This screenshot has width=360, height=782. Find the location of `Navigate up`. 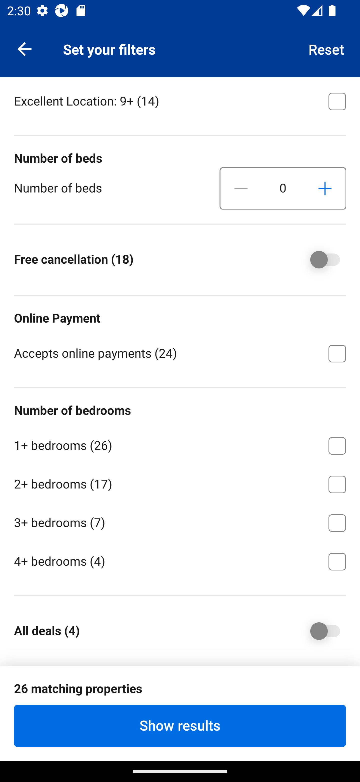

Navigate up is located at coordinates (24, 49).